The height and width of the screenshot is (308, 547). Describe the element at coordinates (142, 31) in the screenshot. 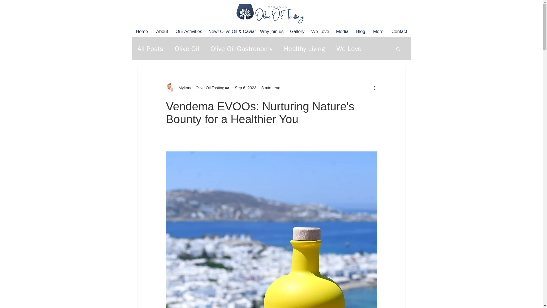

I see `Home` at that location.